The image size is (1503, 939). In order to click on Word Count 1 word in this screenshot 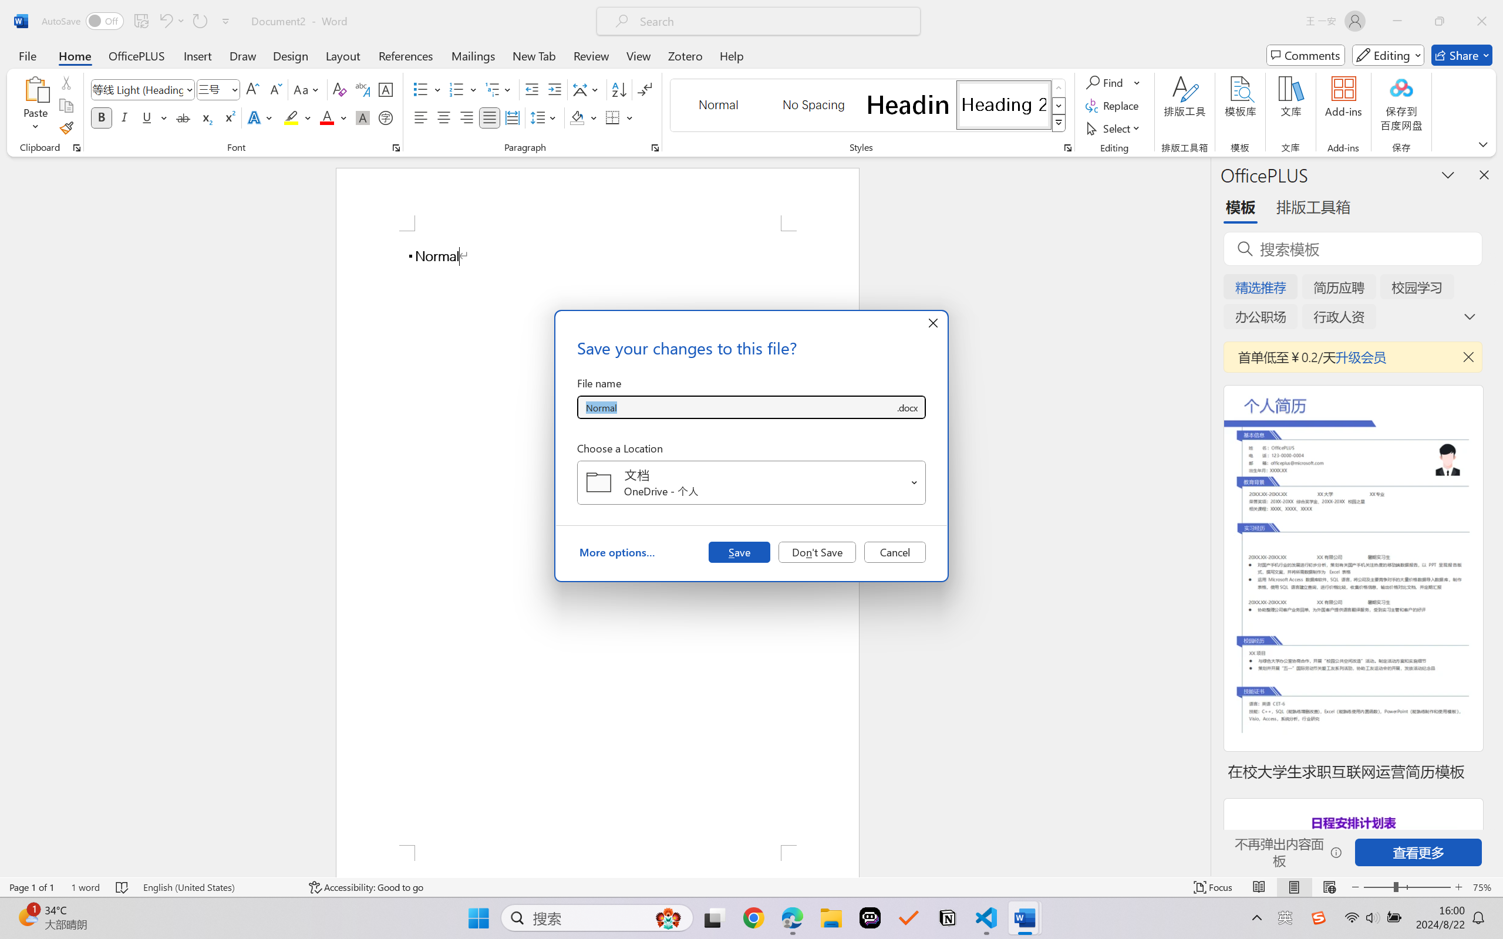, I will do `click(86, 887)`.